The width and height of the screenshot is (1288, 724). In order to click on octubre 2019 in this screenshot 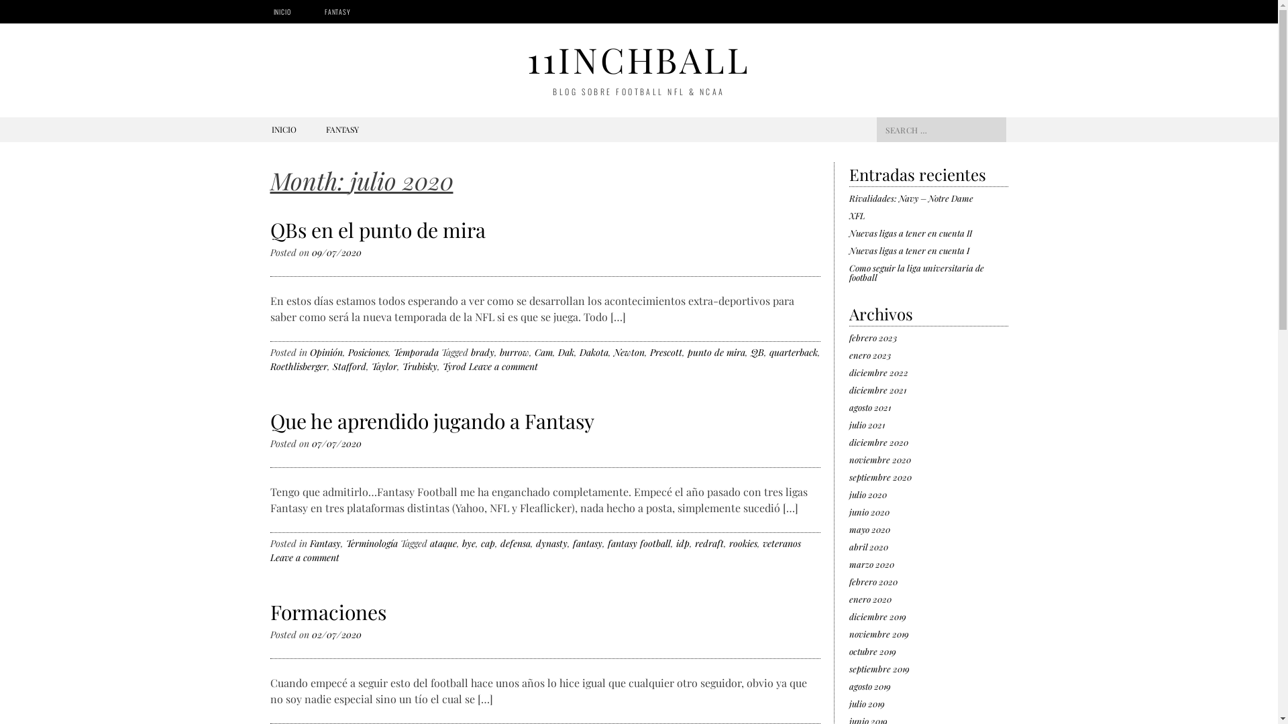, I will do `click(873, 652)`.